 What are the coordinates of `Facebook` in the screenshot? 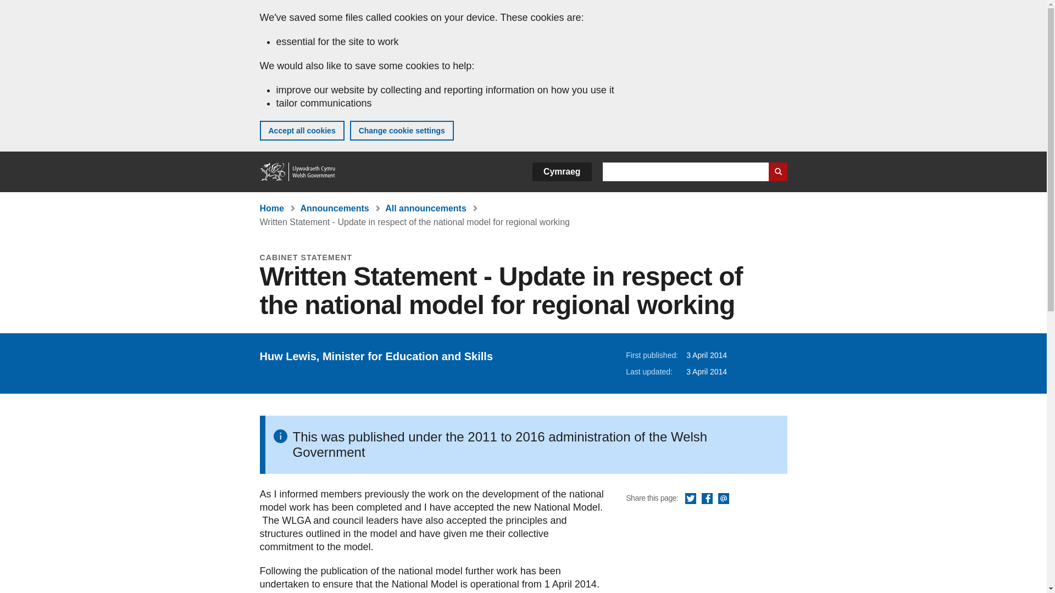 It's located at (707, 499).